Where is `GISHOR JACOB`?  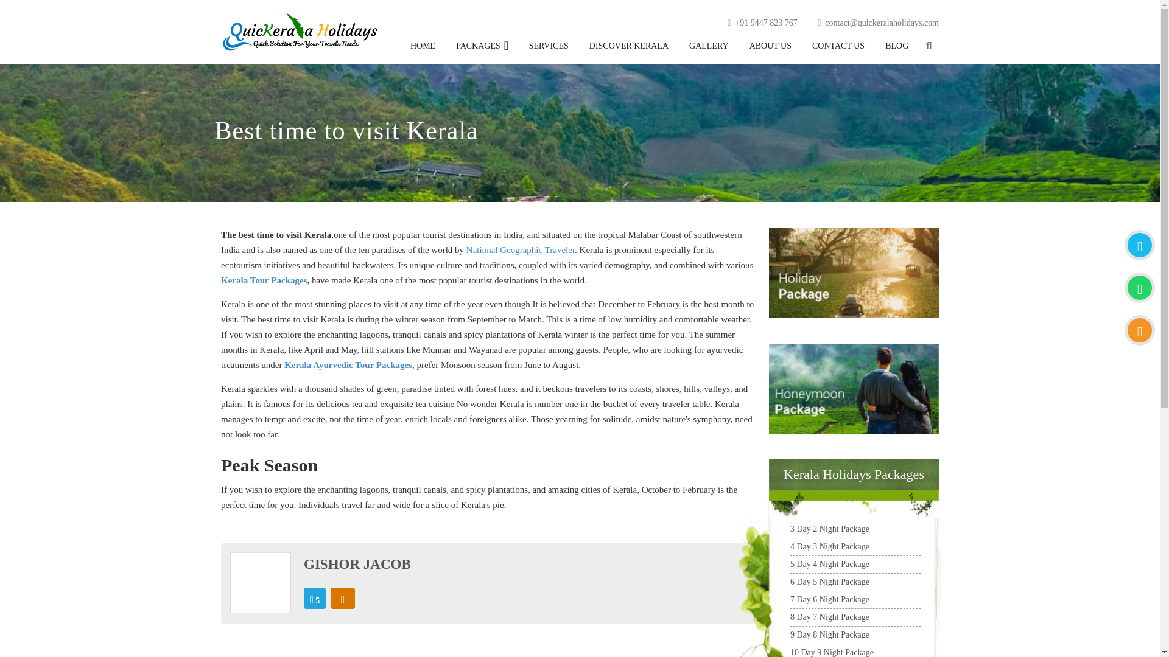
GISHOR JACOB is located at coordinates (357, 563).